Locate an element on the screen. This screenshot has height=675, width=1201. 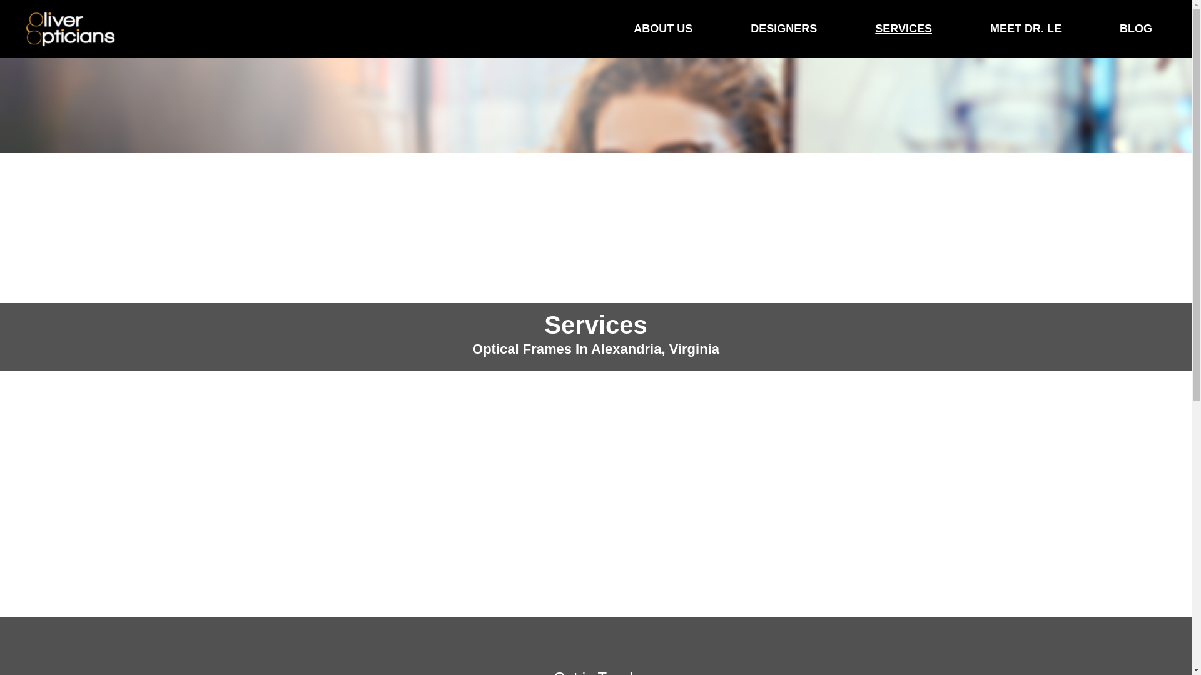
SERVICES is located at coordinates (903, 29).